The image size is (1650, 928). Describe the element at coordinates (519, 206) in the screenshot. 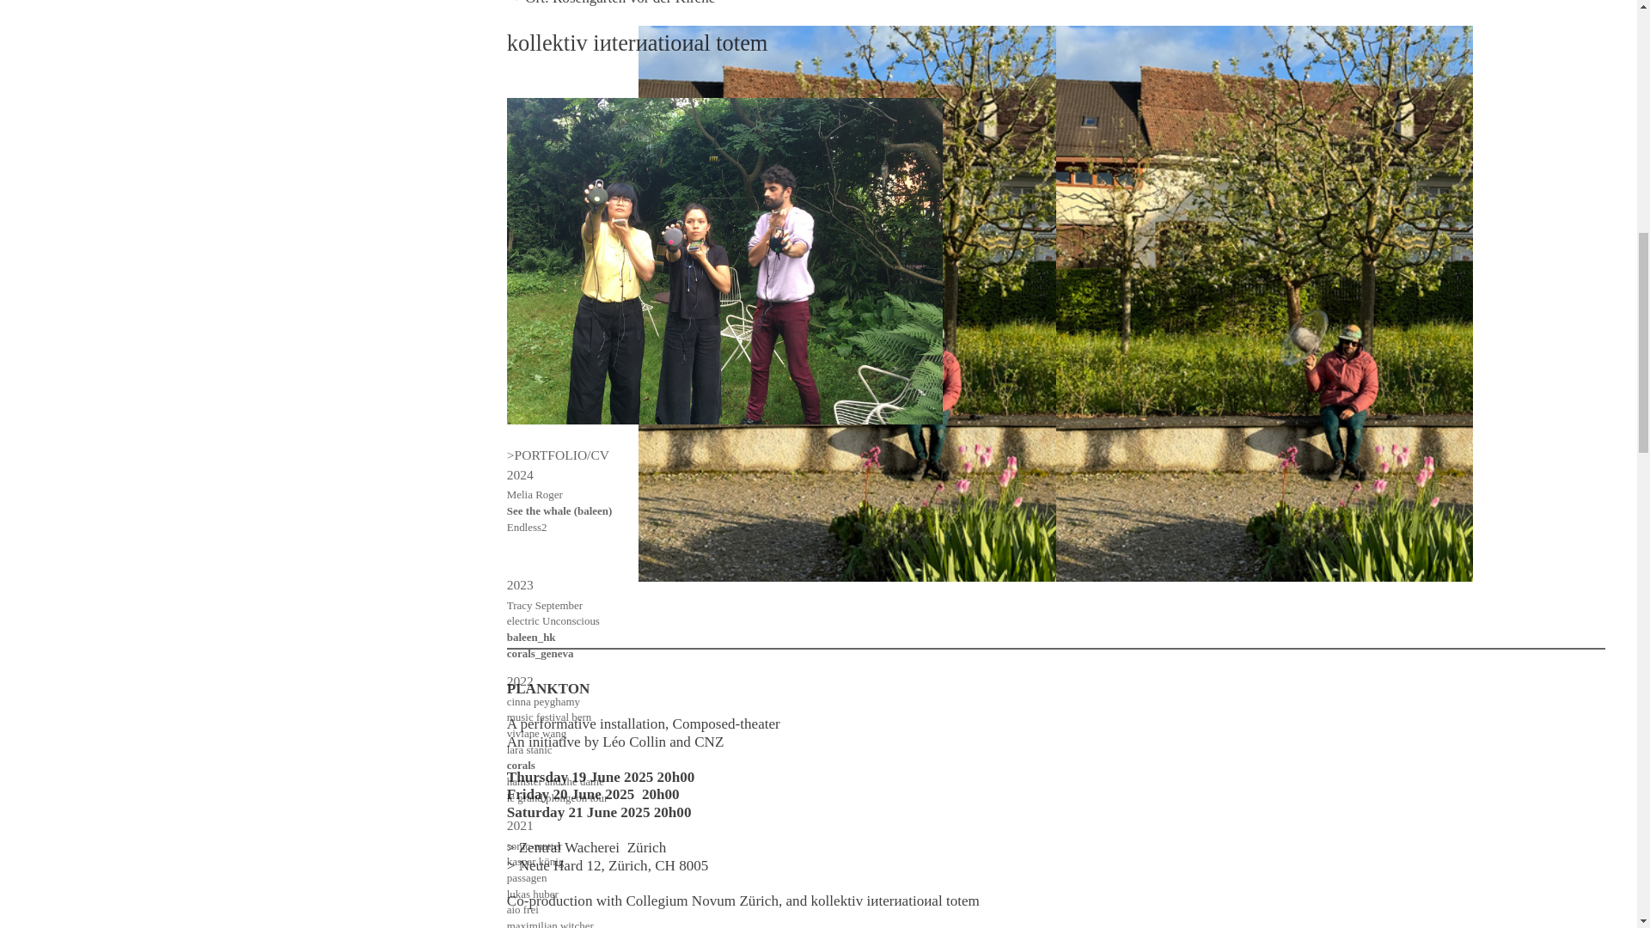

I see `numu` at that location.